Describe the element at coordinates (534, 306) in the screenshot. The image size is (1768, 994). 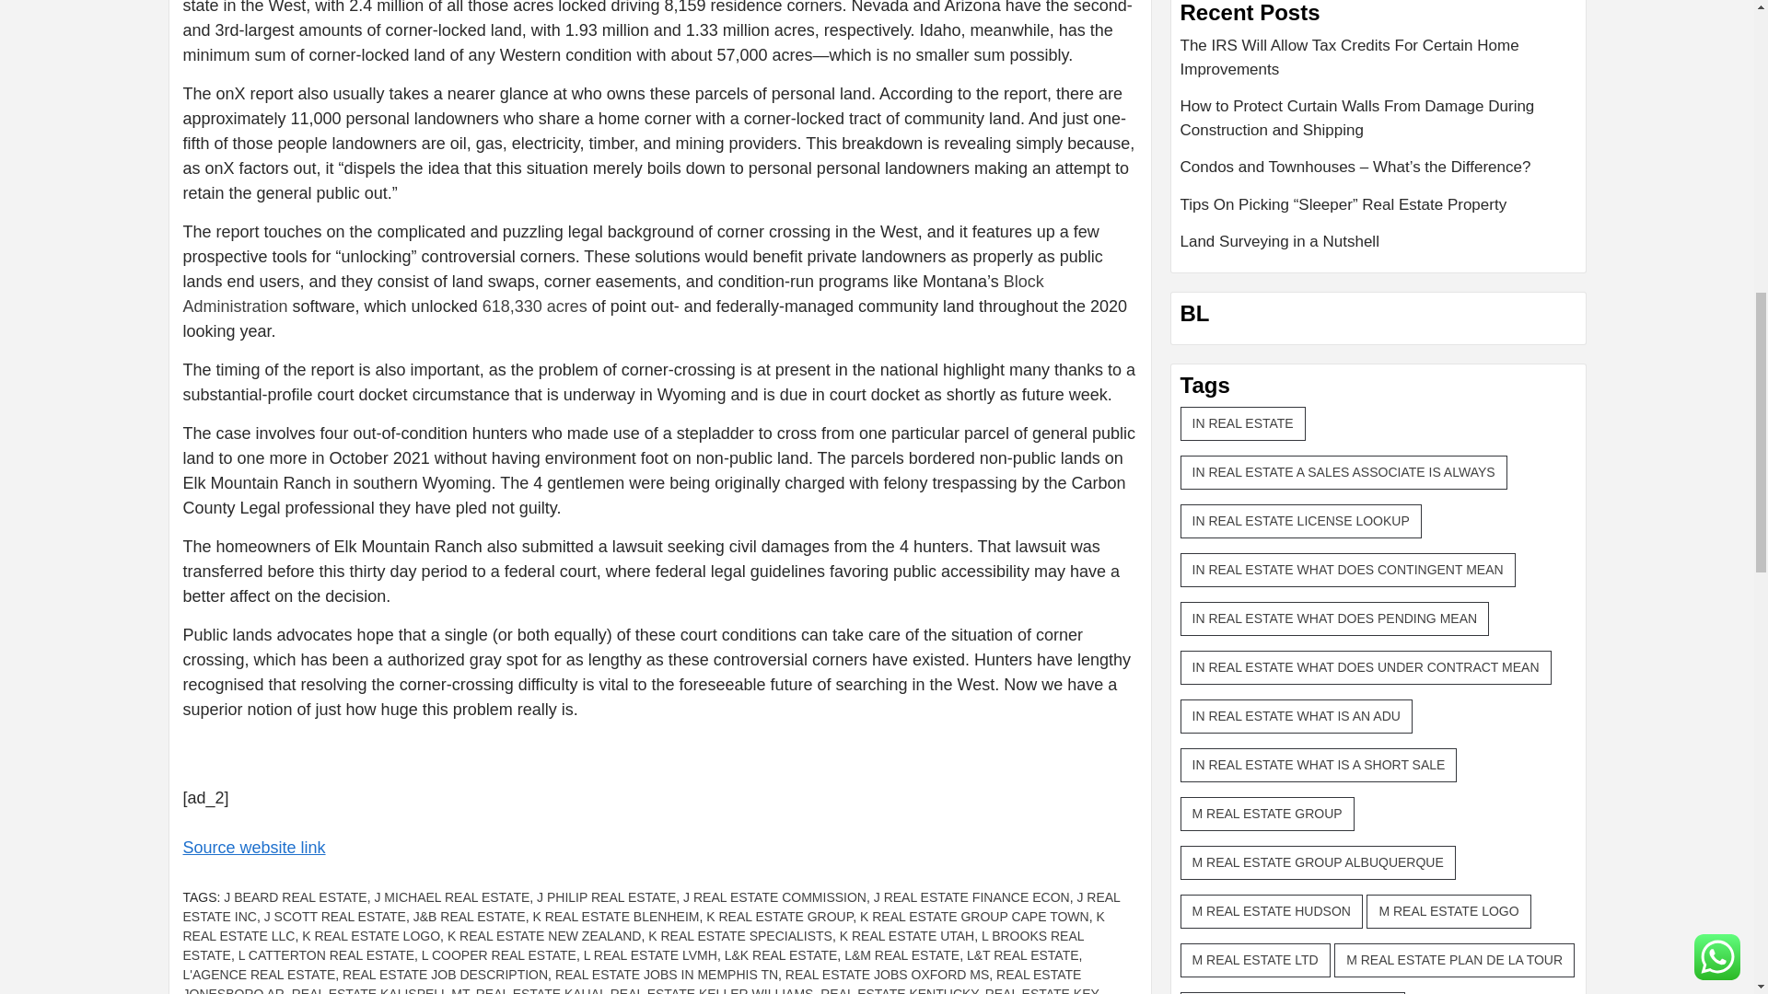
I see `618,330 acres` at that location.